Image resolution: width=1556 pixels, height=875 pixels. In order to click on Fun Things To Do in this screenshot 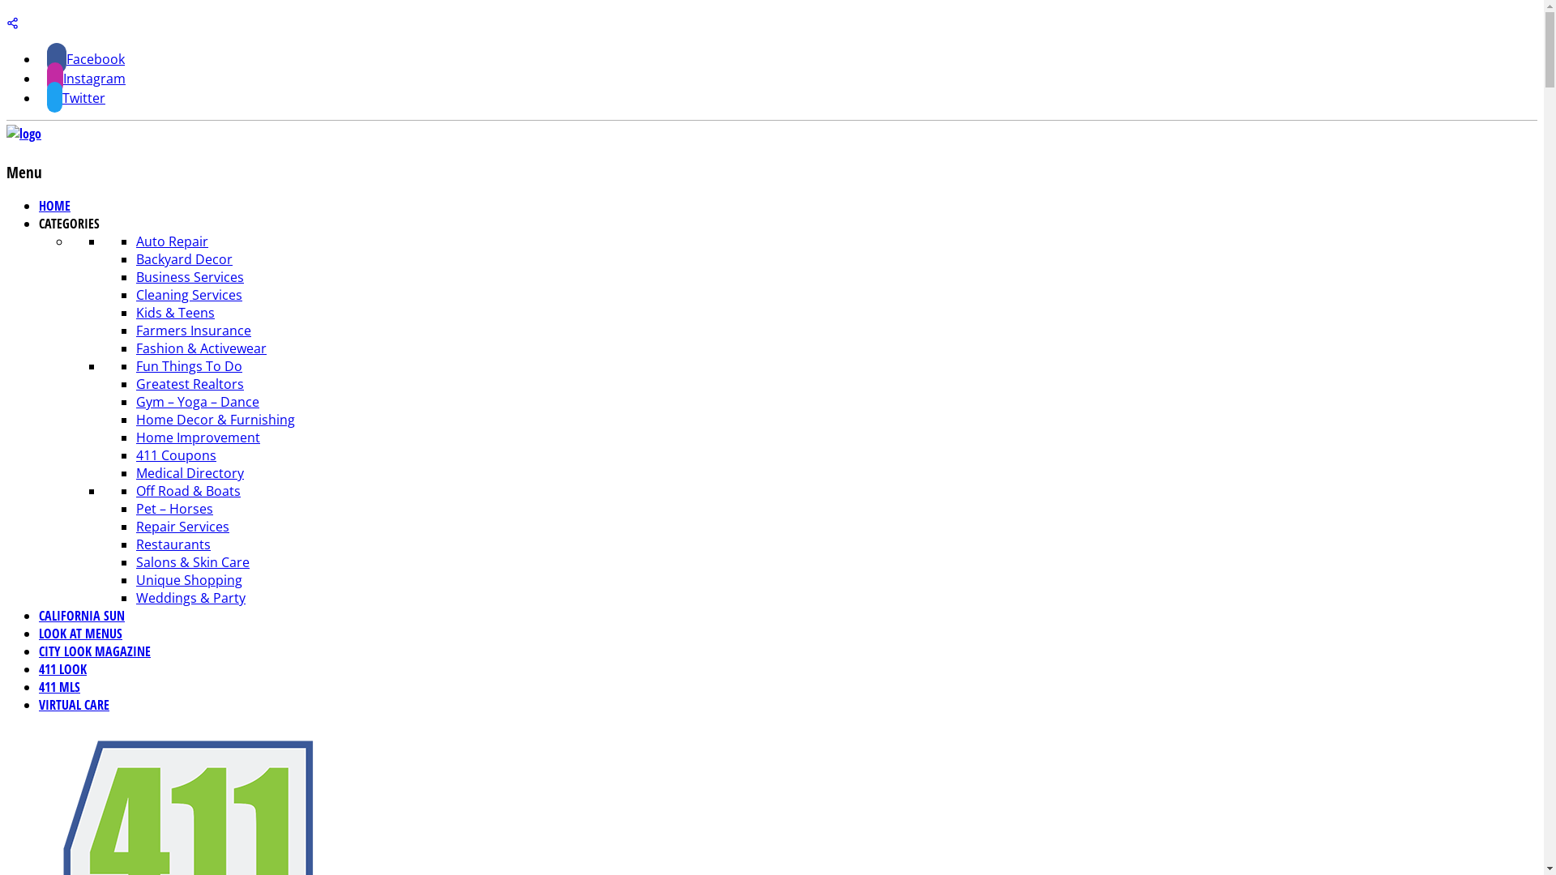, I will do `click(190, 366)`.